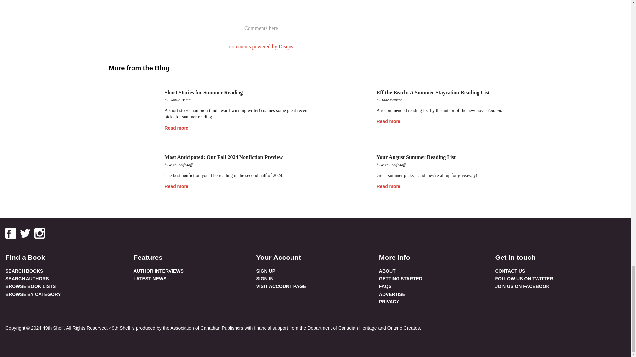 This screenshot has width=636, height=357. Describe the element at coordinates (25, 233) in the screenshot. I see `Visit us on Twitter` at that location.